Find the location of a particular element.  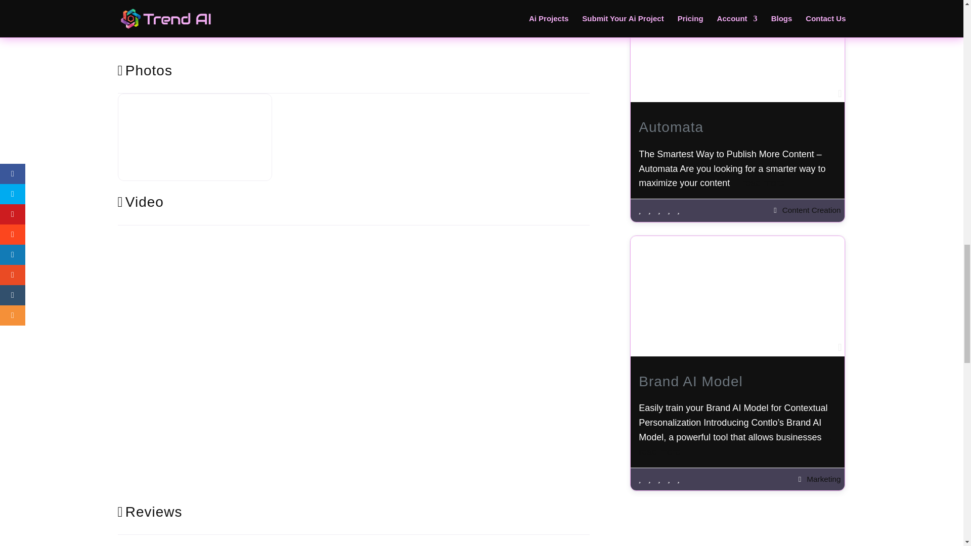

... read more is located at coordinates (758, 183).